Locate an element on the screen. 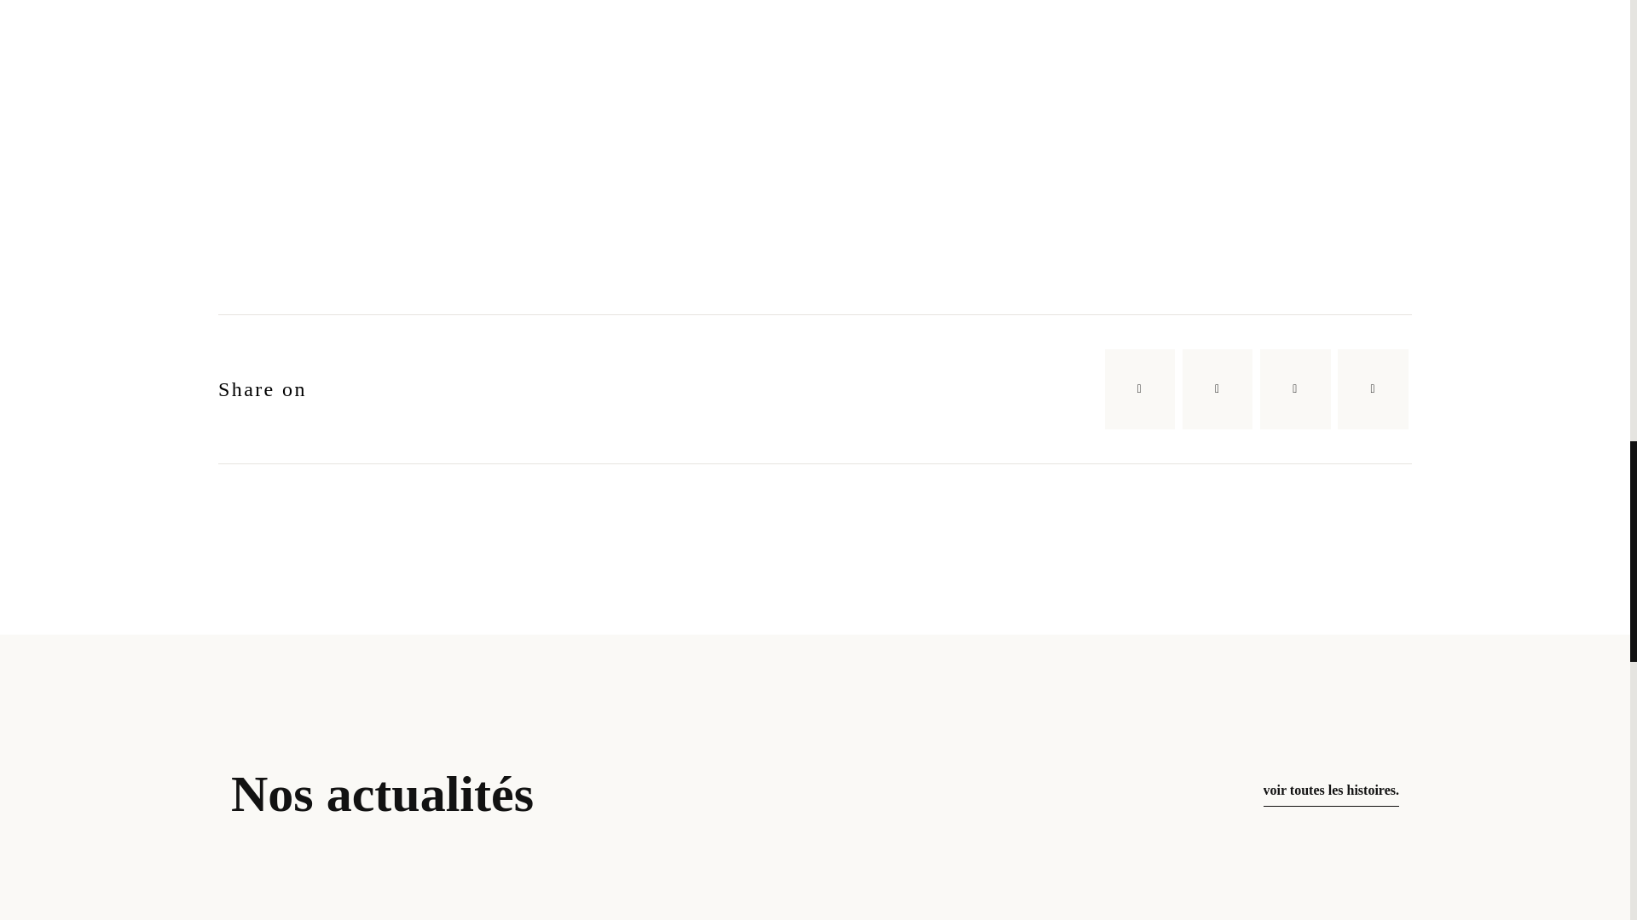 The image size is (1637, 920). Cafedelhomme-Helipass-Experience-Paris-460x295 is located at coordinates (426, 107).